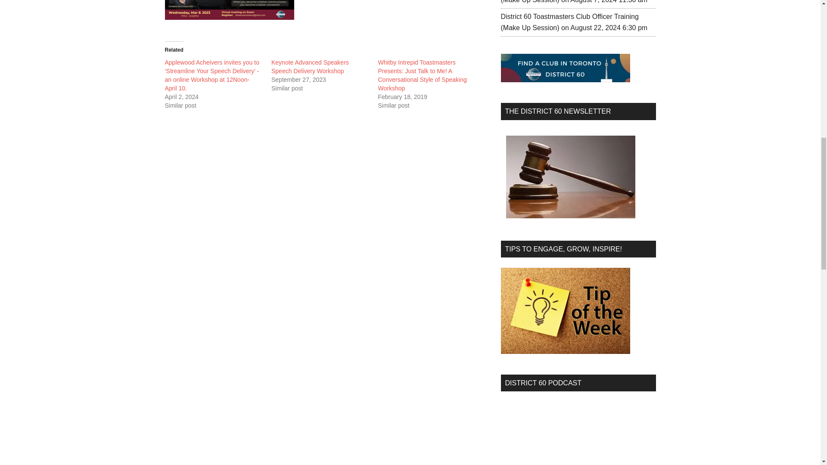  What do you see at coordinates (310, 66) in the screenshot?
I see `Keynote Advanced Speakers Speech Delivery Workshop` at bounding box center [310, 66].